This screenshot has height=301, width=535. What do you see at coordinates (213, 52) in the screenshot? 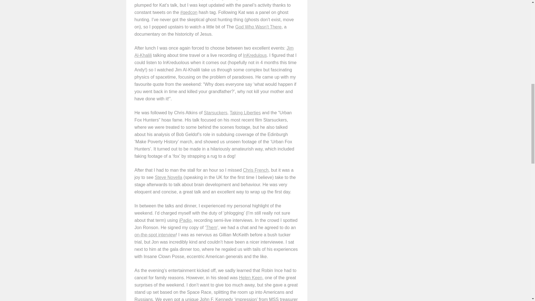
I see `Jim Al-Khalili` at bounding box center [213, 52].